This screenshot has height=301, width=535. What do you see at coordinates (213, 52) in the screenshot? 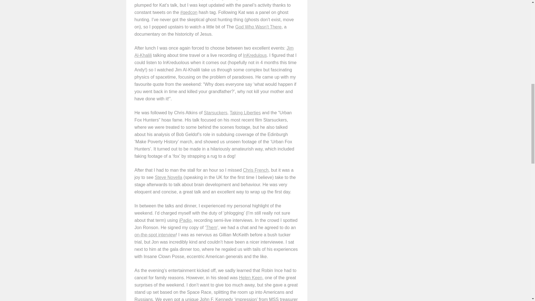
I see `Jim Al-Khalili` at bounding box center [213, 52].